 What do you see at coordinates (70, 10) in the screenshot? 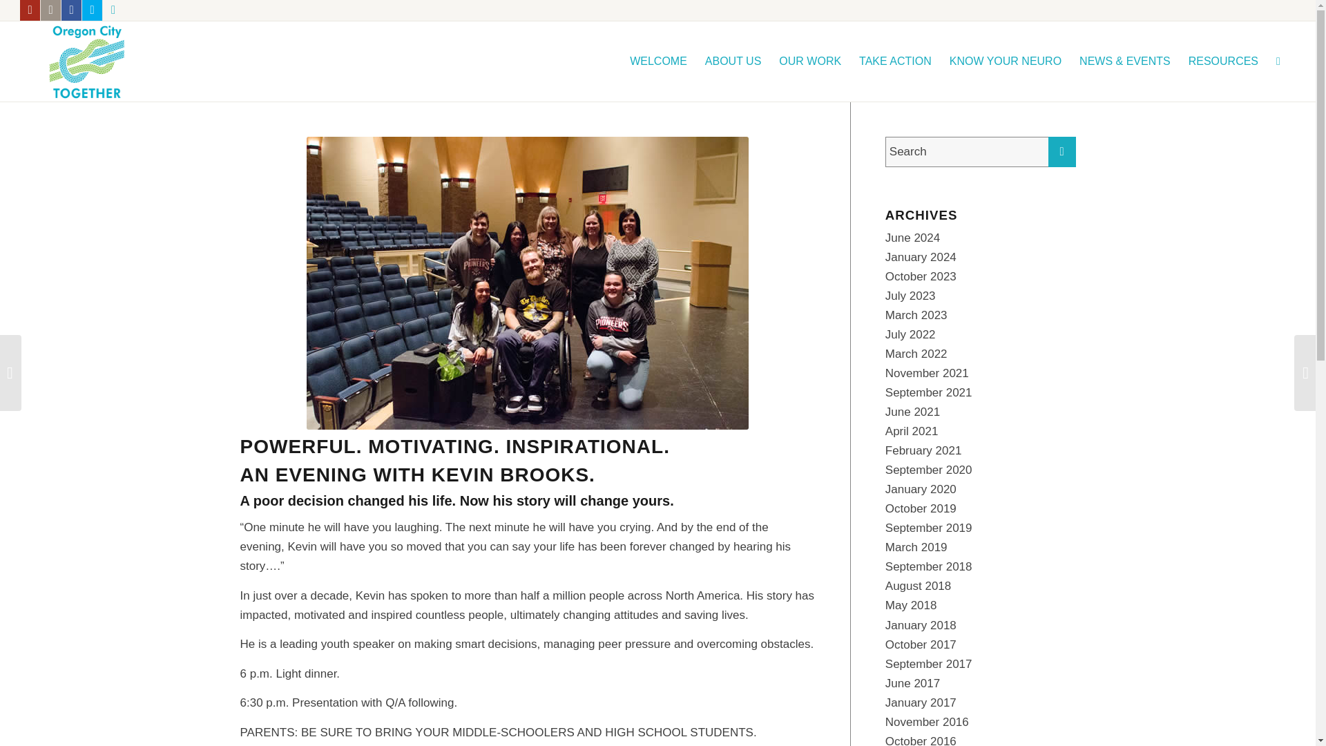
I see `Facebook` at bounding box center [70, 10].